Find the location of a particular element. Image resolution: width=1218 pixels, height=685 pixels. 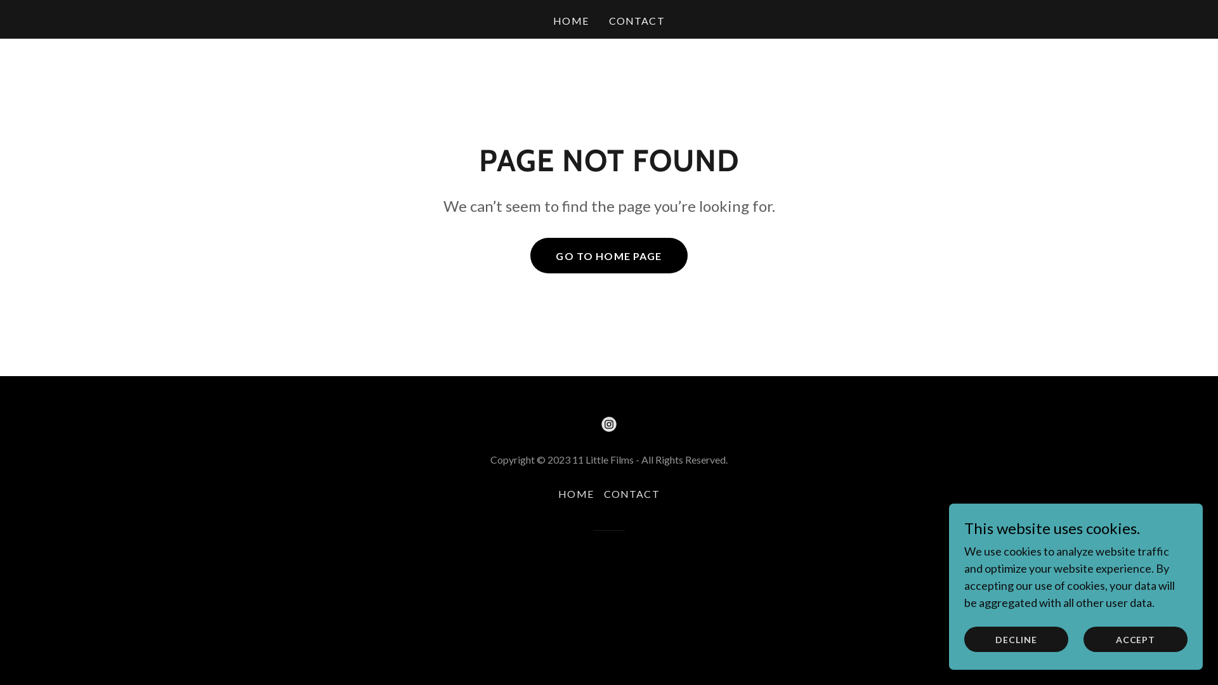

CONTACT is located at coordinates (637, 21).